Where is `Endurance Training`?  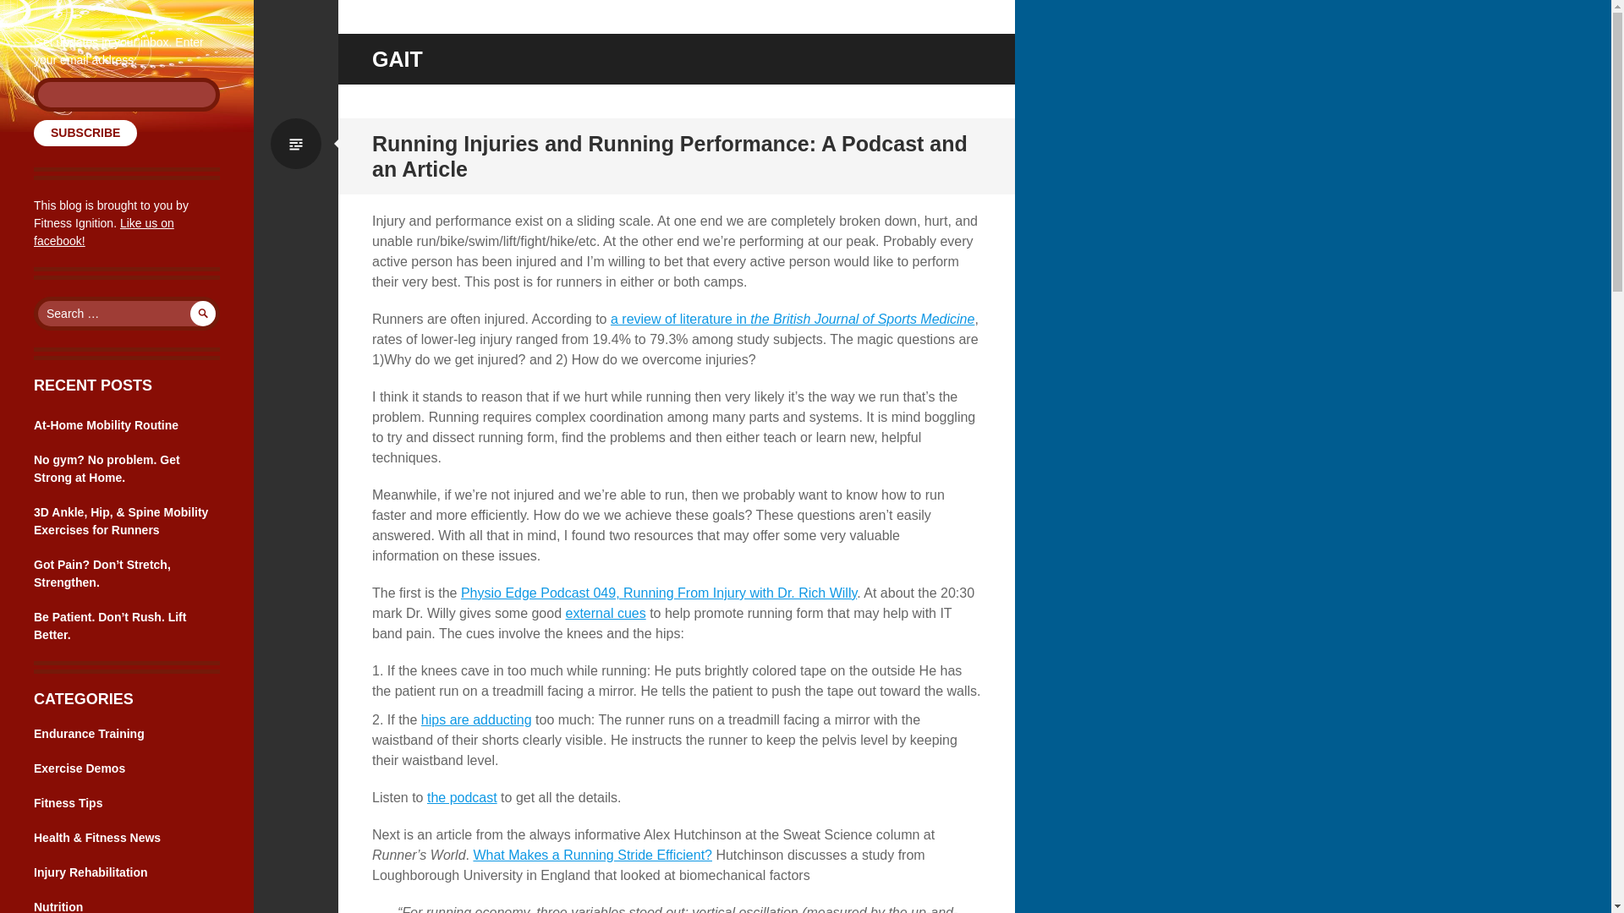
Endurance Training is located at coordinates (89, 733).